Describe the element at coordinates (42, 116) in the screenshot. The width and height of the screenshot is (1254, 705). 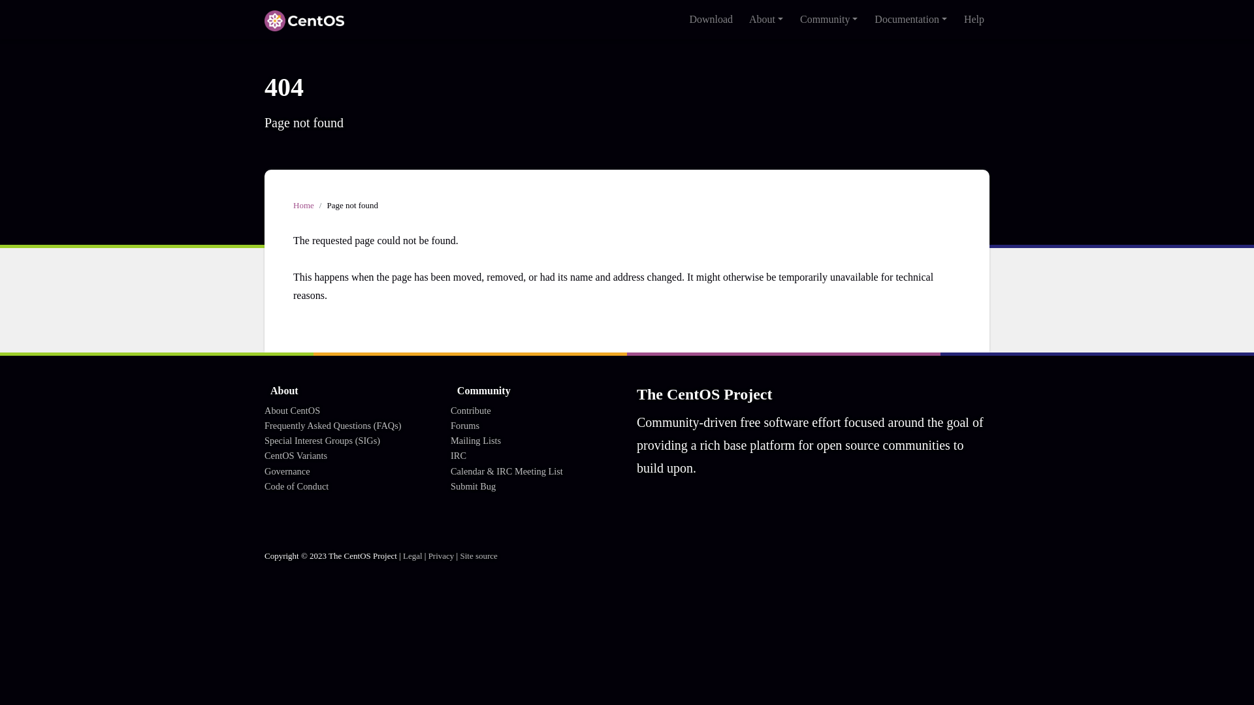
I see `Wiki` at that location.